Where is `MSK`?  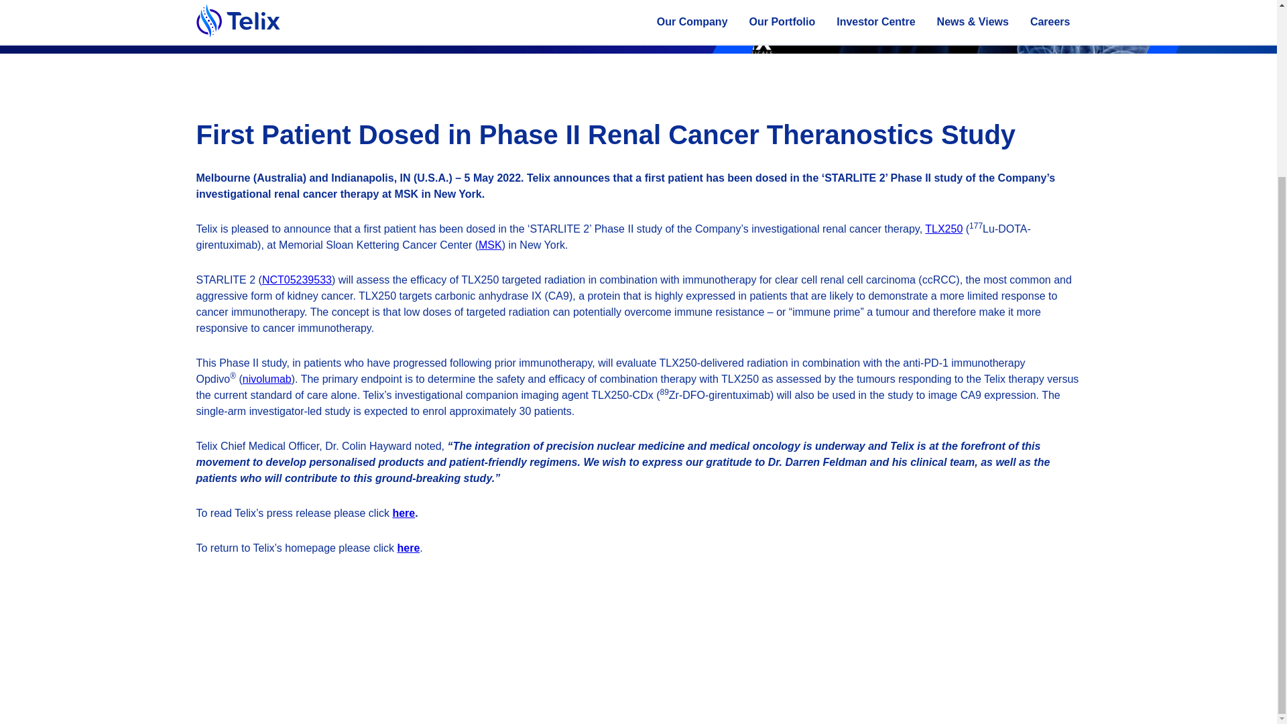 MSK is located at coordinates (490, 245).